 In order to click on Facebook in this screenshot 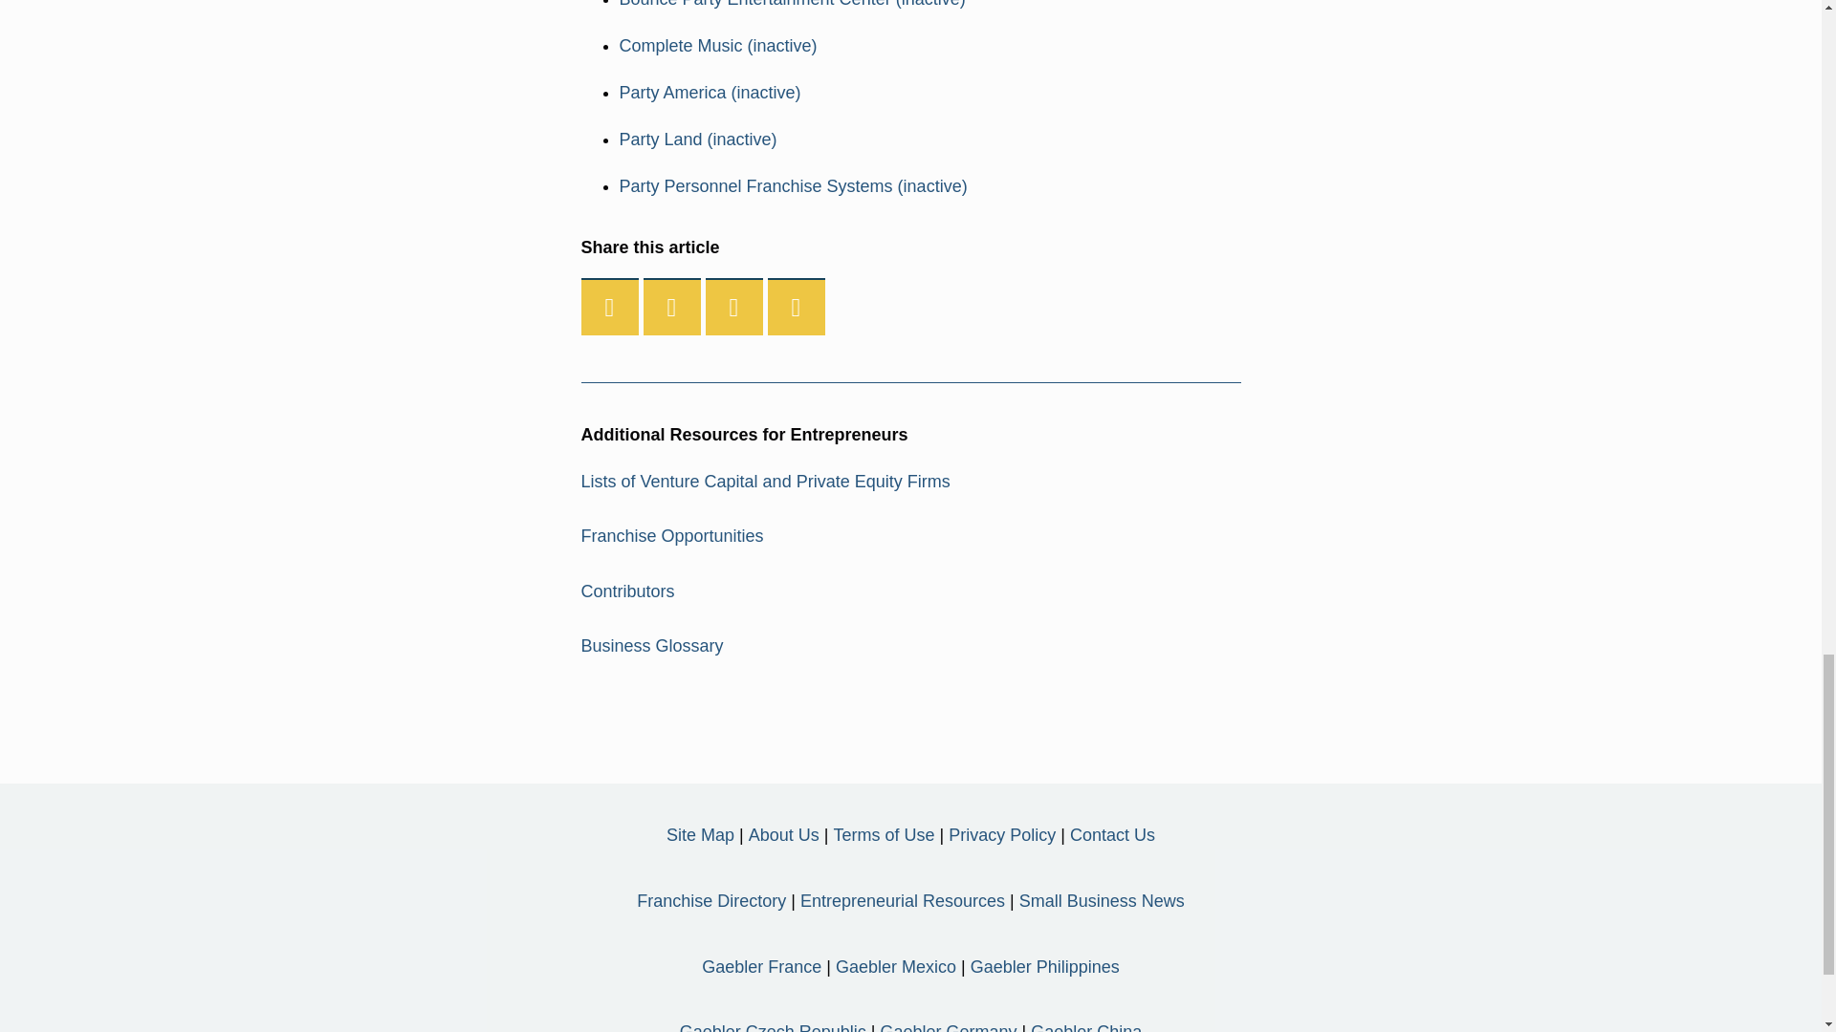, I will do `click(610, 308)`.